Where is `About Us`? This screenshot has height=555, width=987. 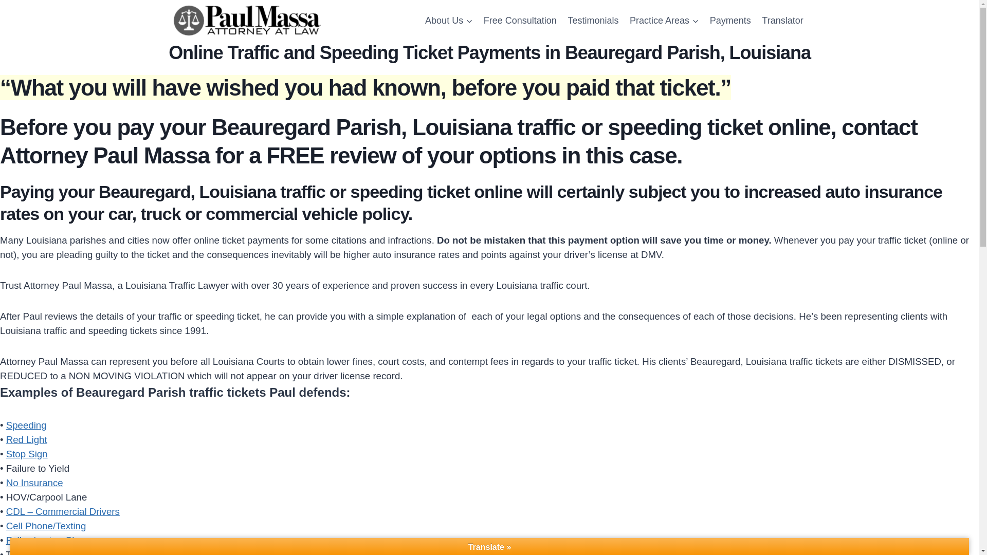
About Us is located at coordinates (448, 21).